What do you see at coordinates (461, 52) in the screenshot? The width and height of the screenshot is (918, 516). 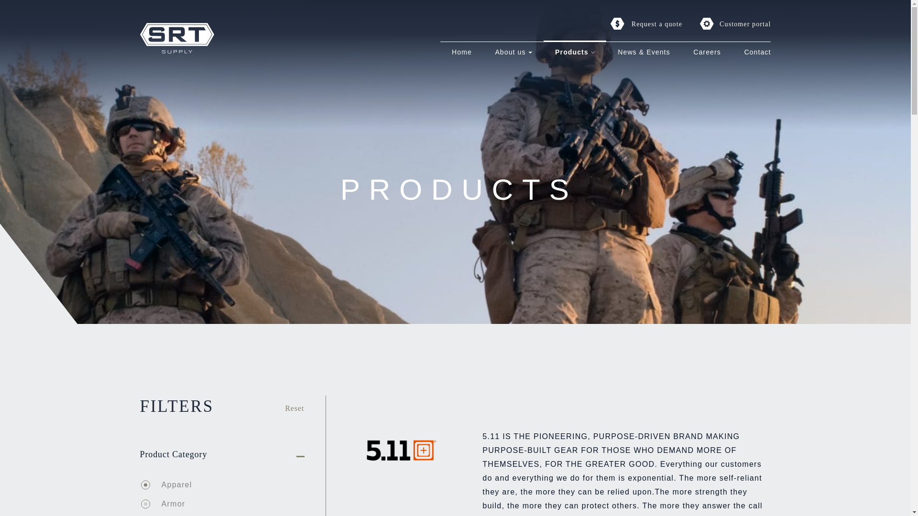 I see `Home` at bounding box center [461, 52].